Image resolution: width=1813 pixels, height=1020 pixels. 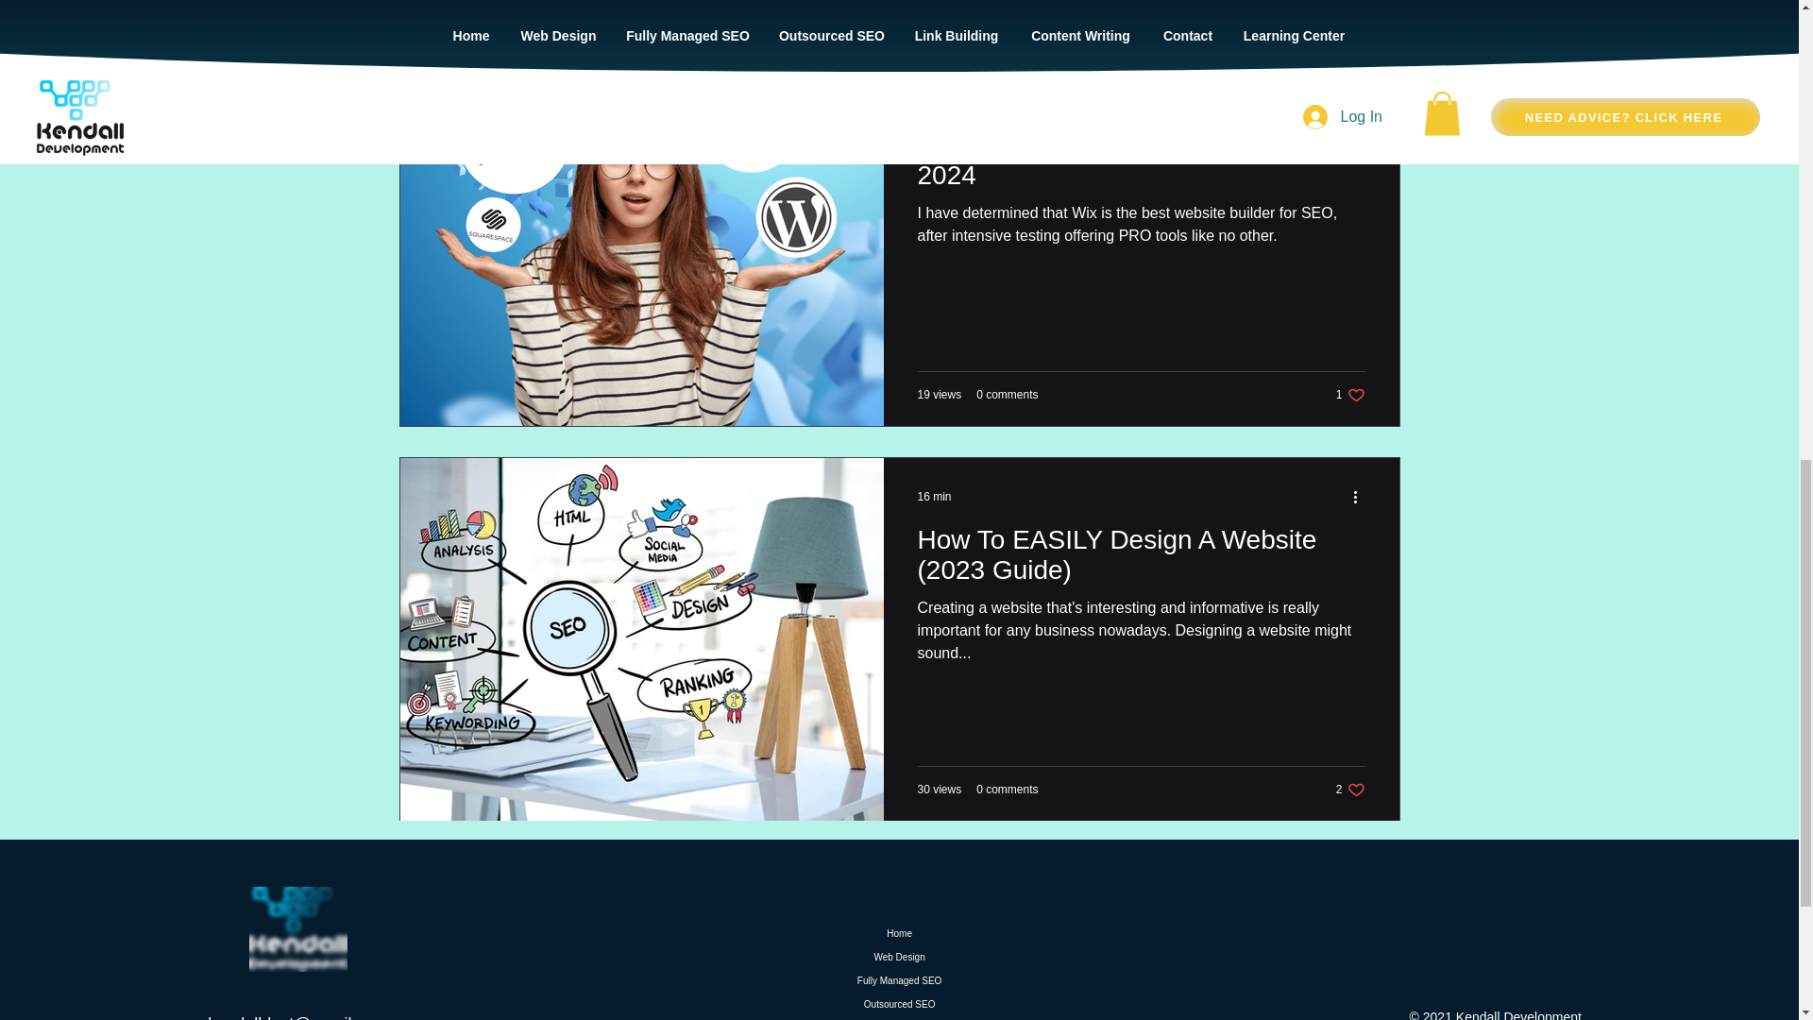 I want to click on 16 min, so click(x=1007, y=395).